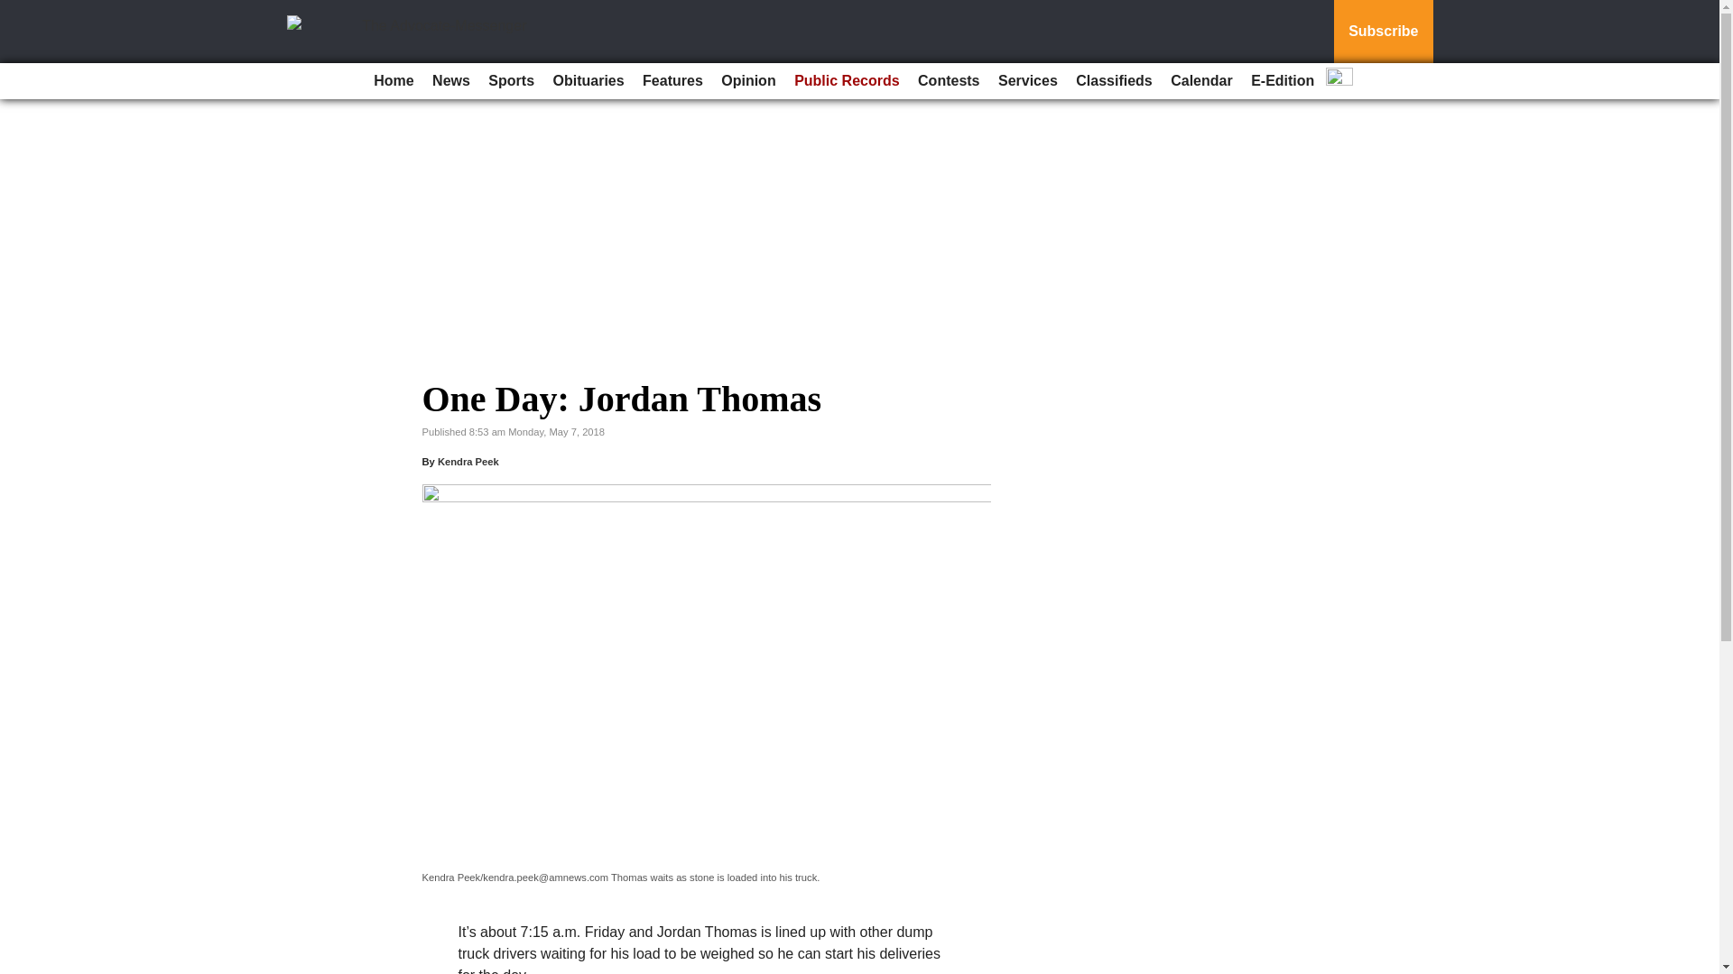 The image size is (1733, 974). I want to click on E-Edition, so click(1282, 81).